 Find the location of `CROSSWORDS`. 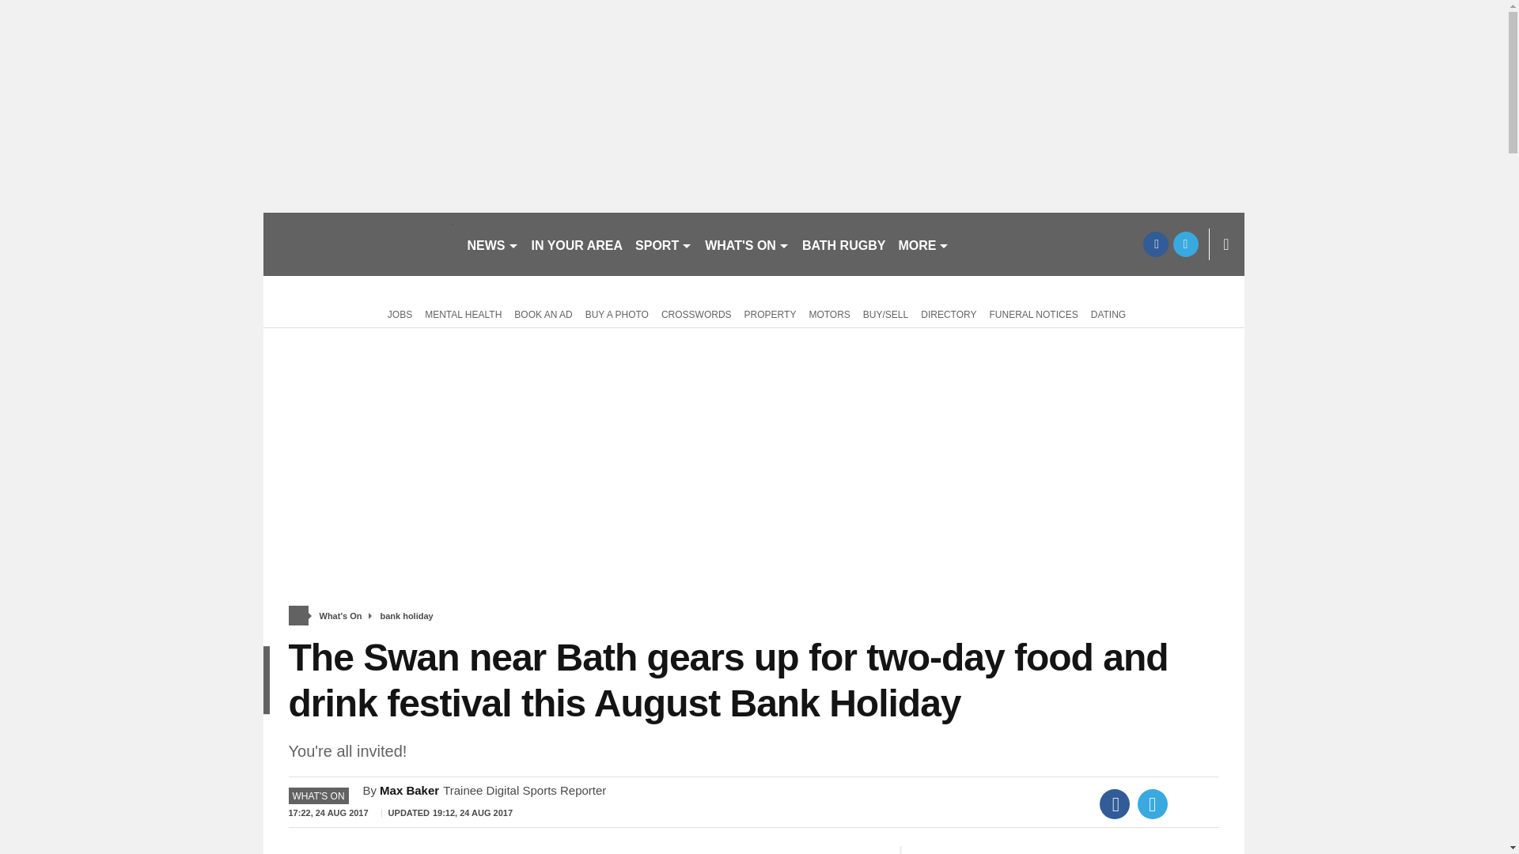

CROSSWORDS is located at coordinates (696, 313).